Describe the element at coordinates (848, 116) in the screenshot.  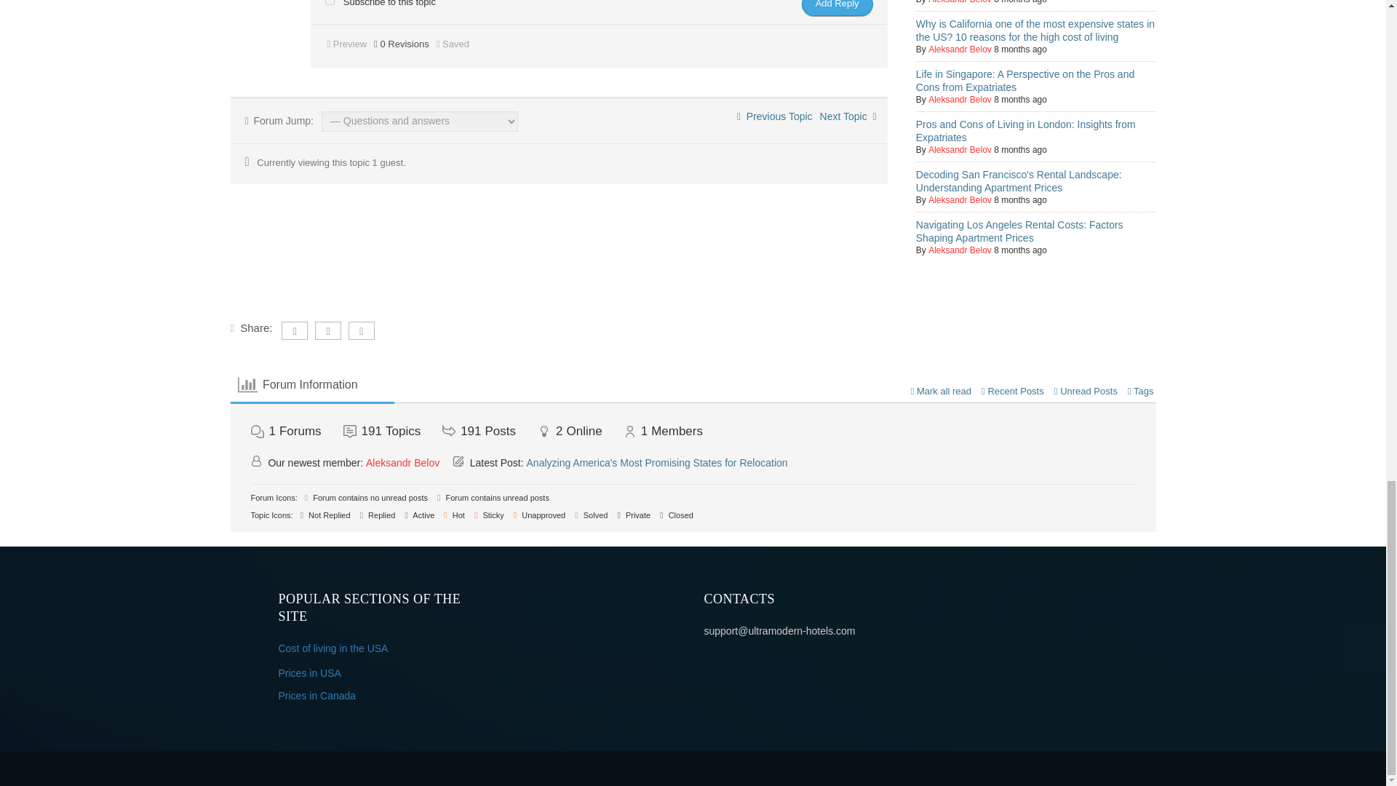
I see `Next Topic  ` at that location.